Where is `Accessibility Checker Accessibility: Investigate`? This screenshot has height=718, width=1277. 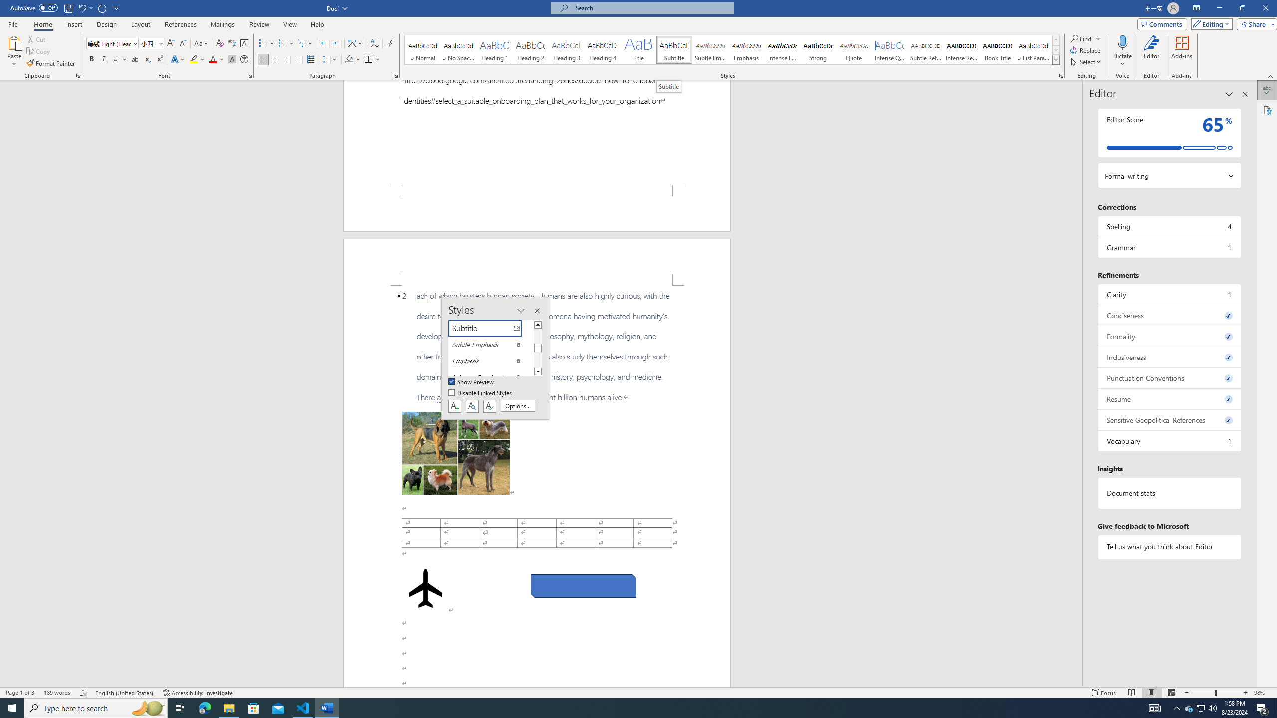
Accessibility Checker Accessibility: Investigate is located at coordinates (199, 693).